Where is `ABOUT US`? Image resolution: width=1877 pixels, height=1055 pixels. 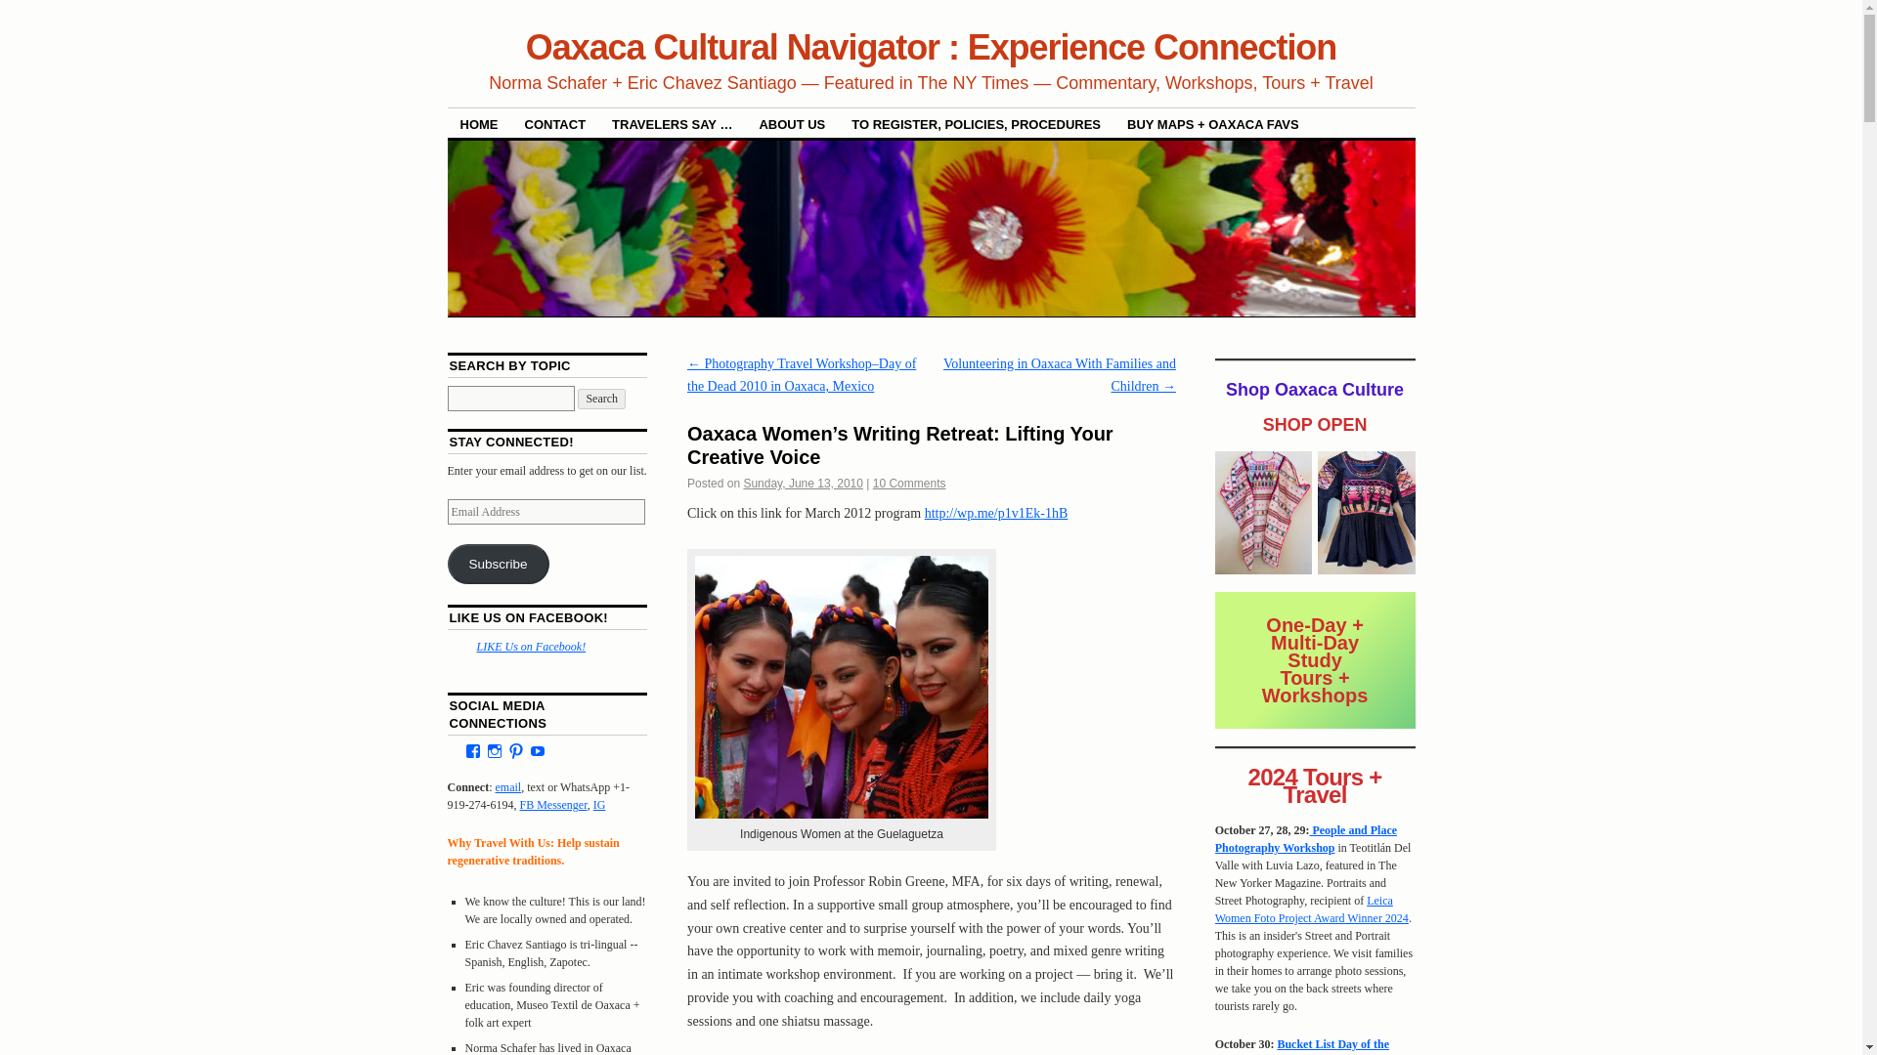 ABOUT US is located at coordinates (791, 123).